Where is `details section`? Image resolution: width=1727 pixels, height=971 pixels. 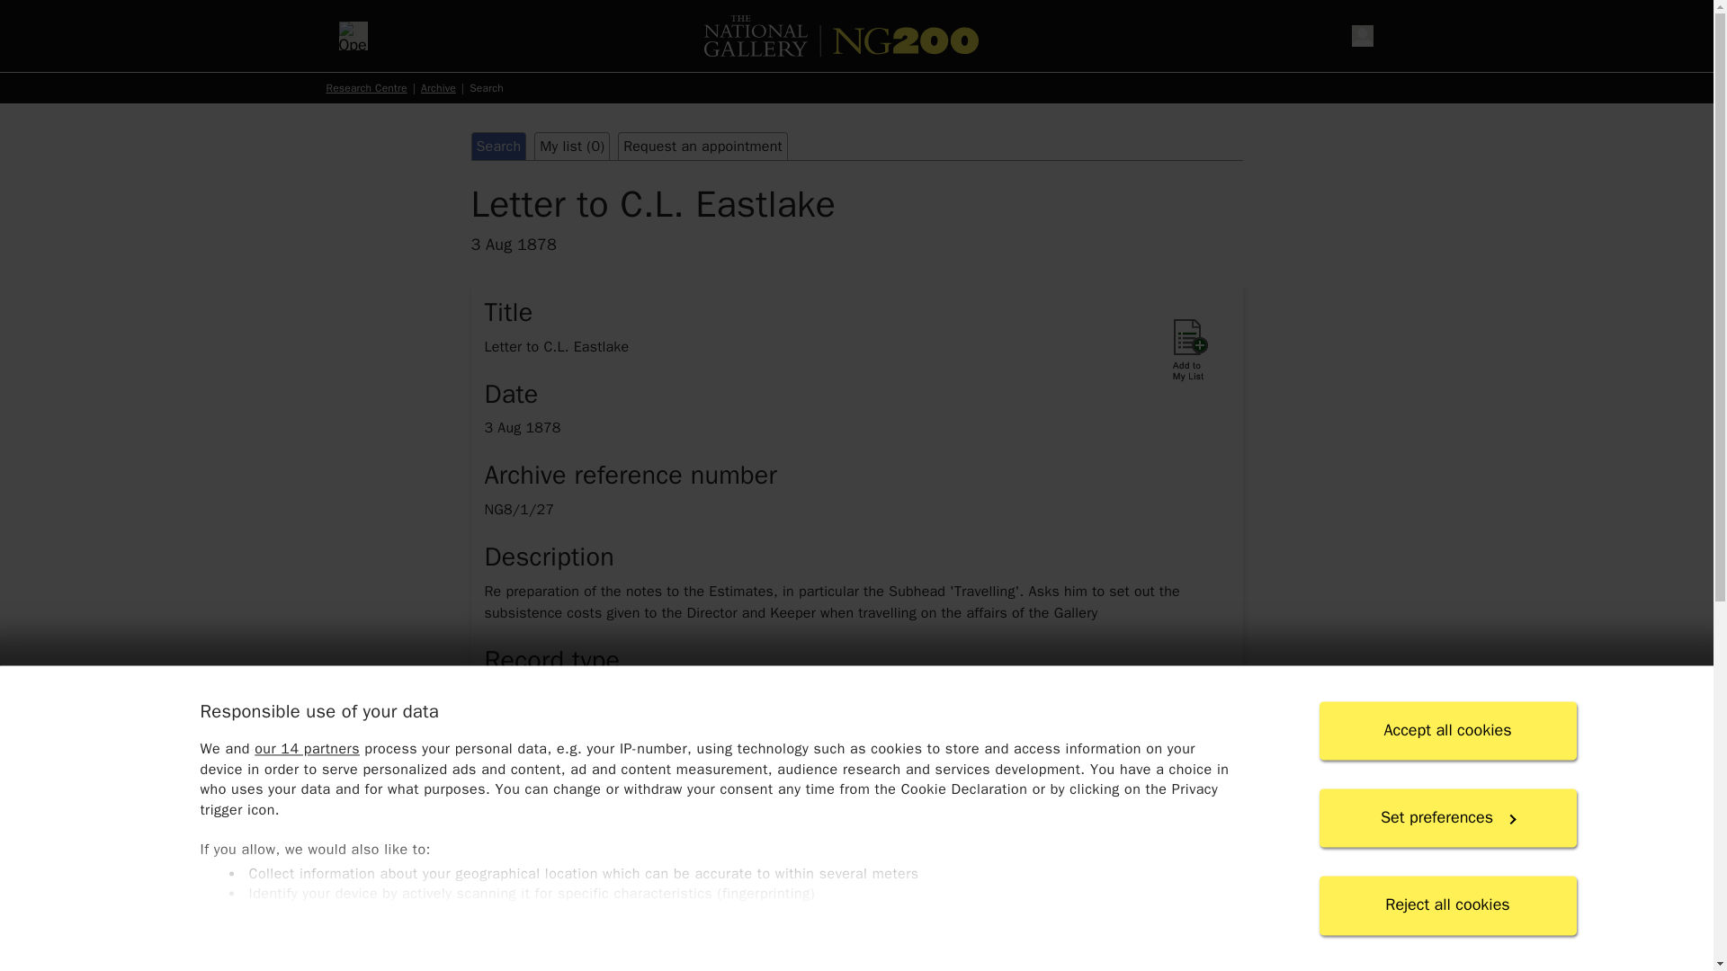 details section is located at coordinates (855, 917).